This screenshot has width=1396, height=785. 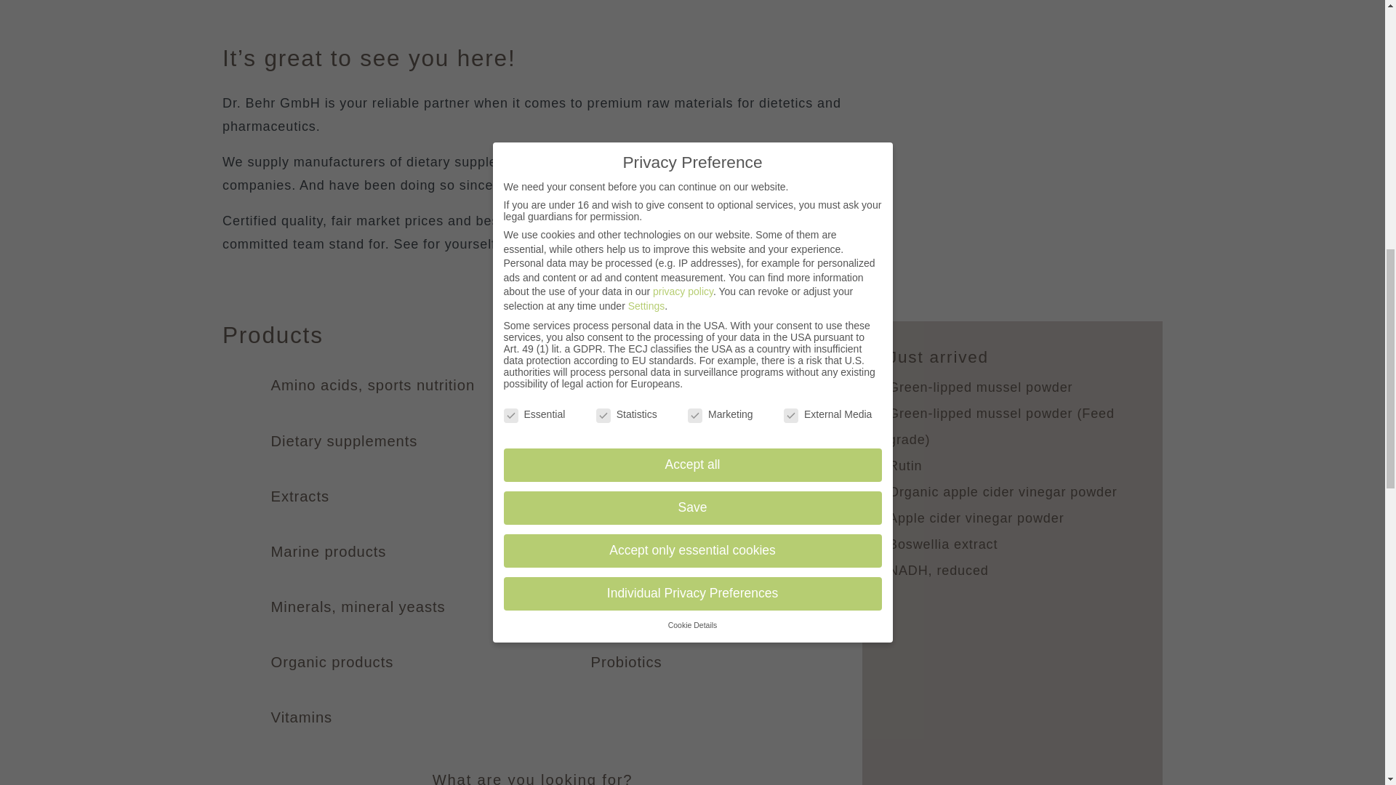 What do you see at coordinates (344, 440) in the screenshot?
I see `Dietary supplements` at bounding box center [344, 440].